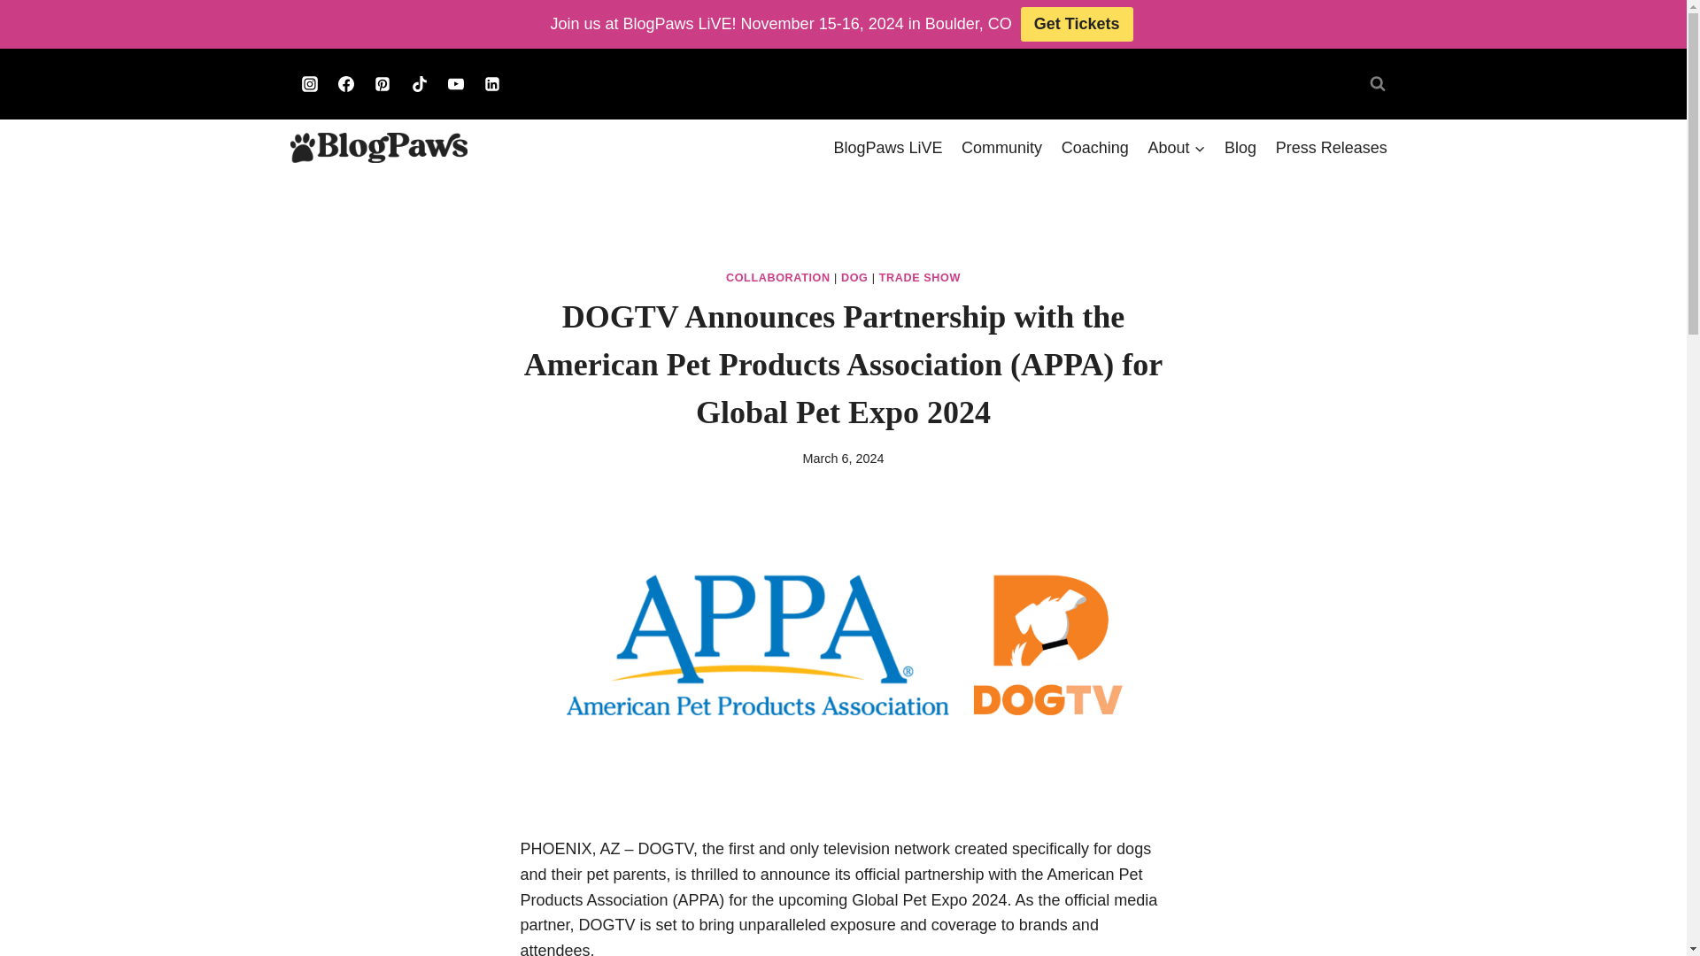  I want to click on Press Releases, so click(1332, 147).